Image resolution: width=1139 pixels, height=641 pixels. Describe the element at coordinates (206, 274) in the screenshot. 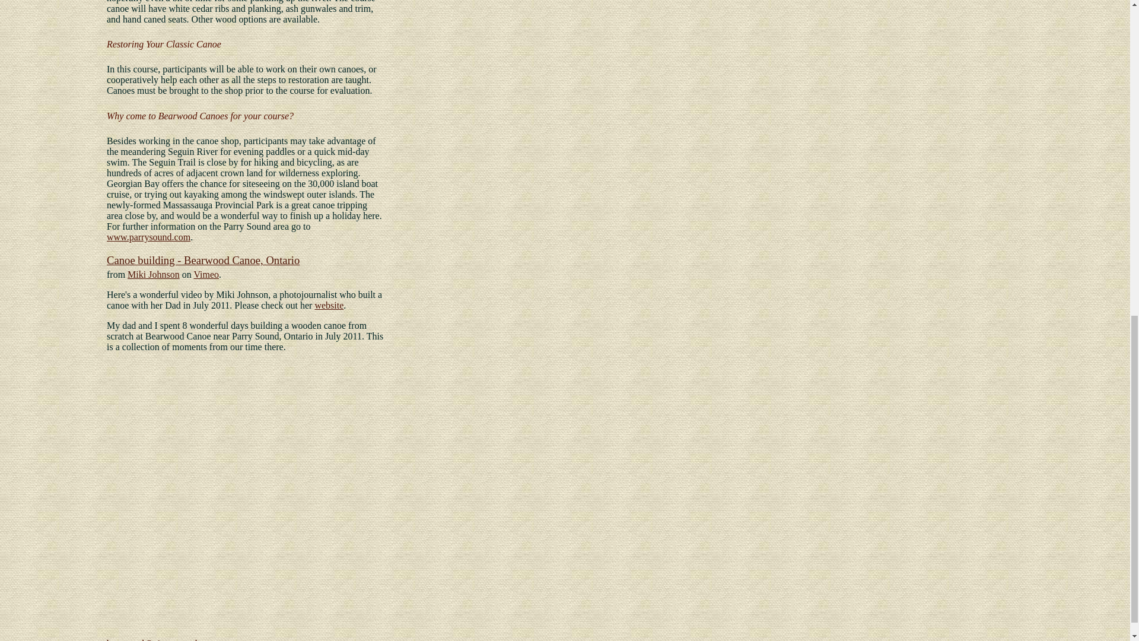

I see `Vimeo` at that location.